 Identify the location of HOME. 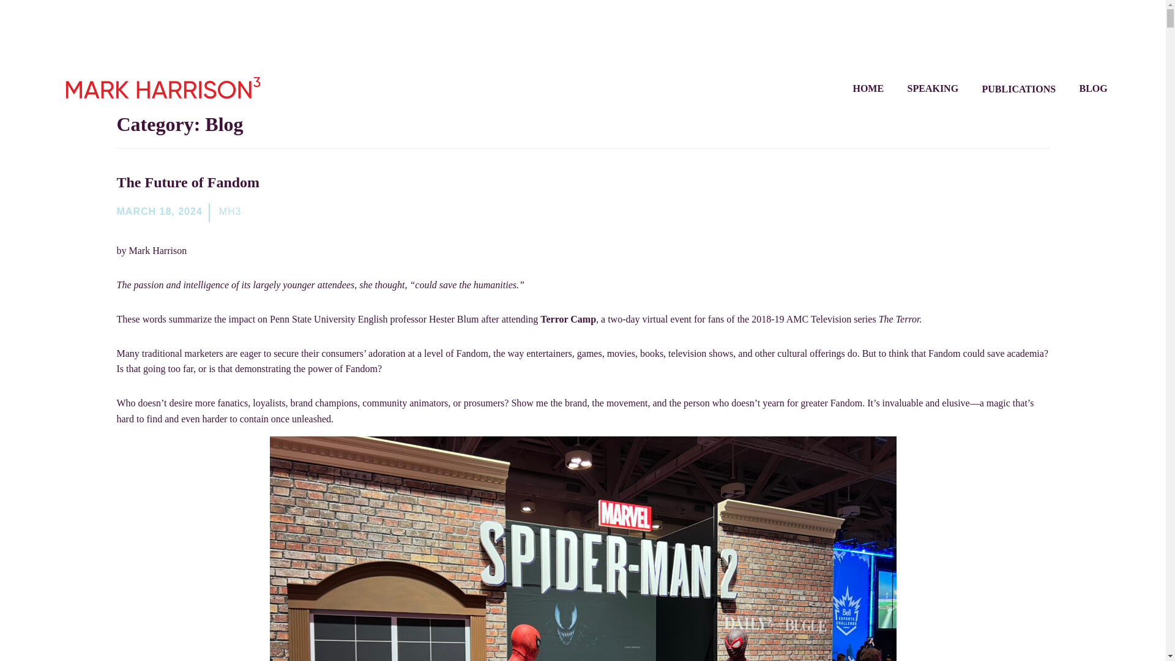
(868, 88).